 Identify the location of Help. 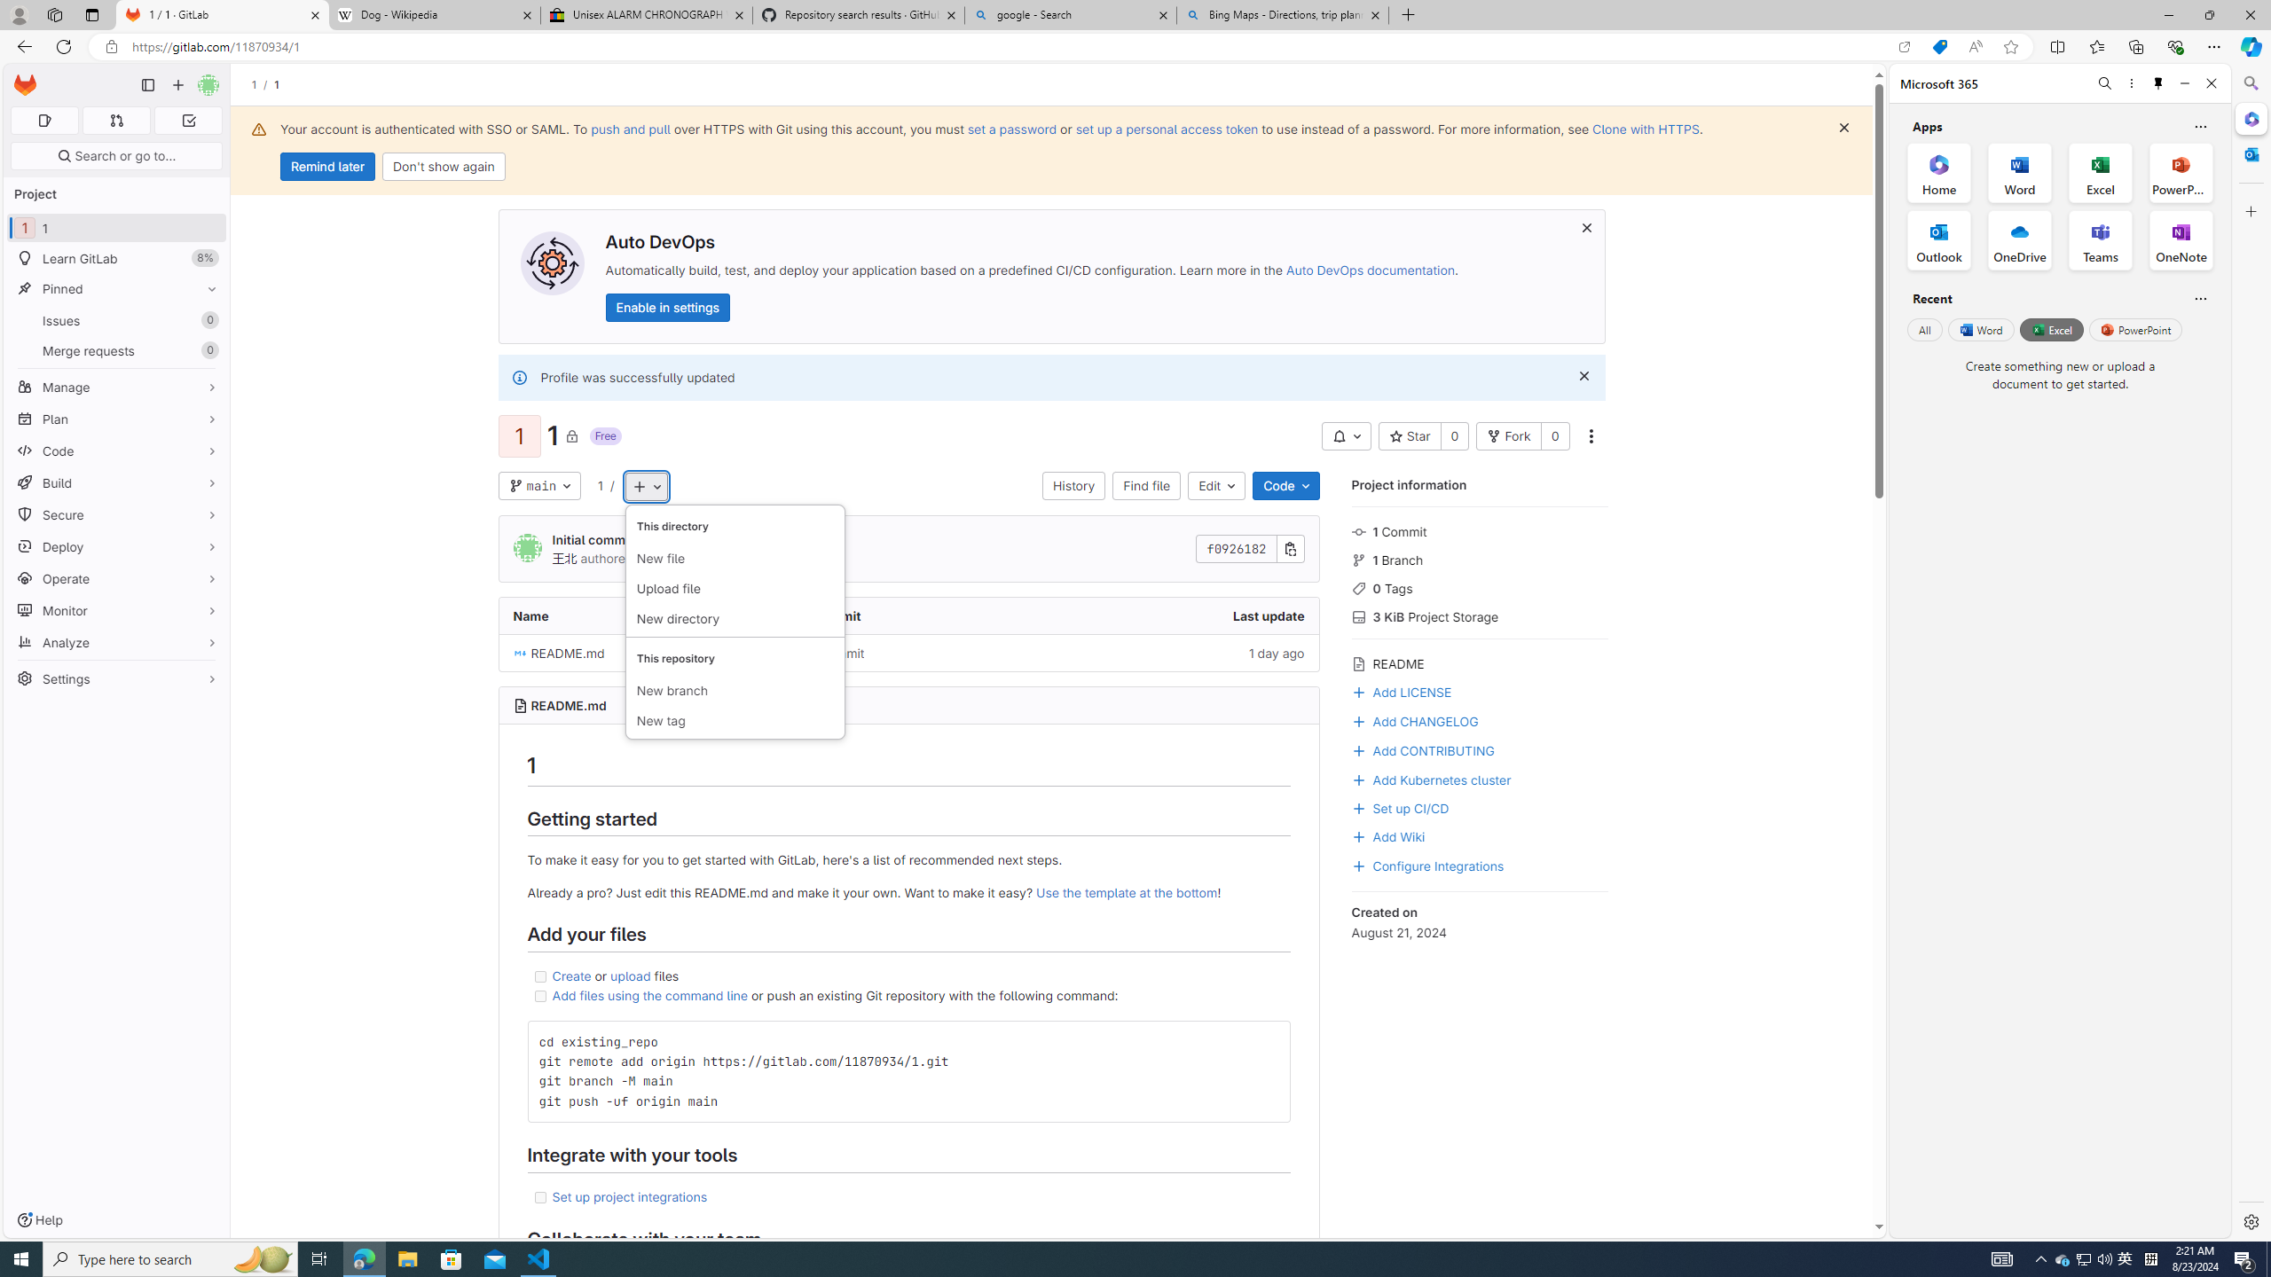
(39, 1220).